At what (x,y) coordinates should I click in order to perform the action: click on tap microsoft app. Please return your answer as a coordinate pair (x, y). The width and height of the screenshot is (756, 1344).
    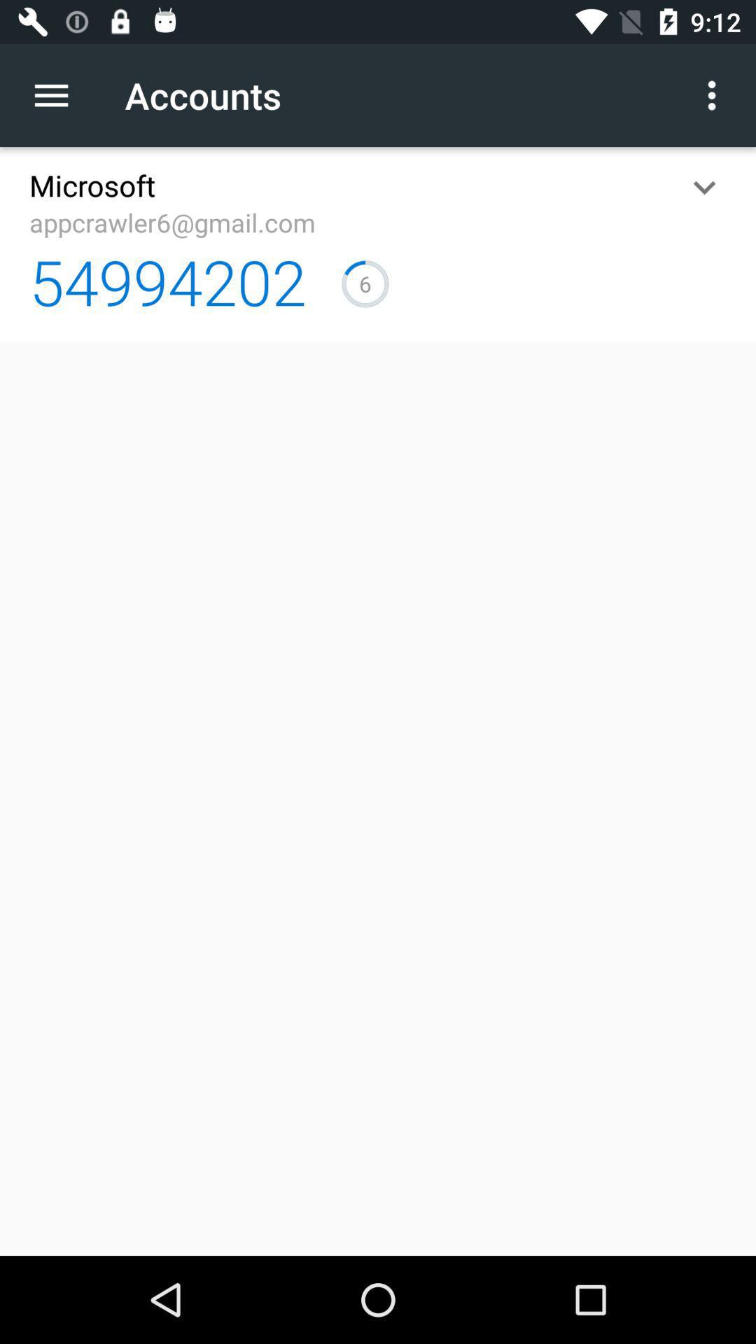
    Looking at the image, I should click on (92, 185).